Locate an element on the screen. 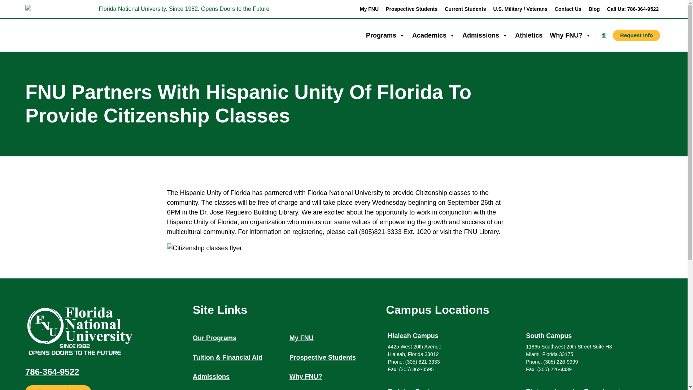 This screenshot has width=693, height=390. Prospective Students is located at coordinates (411, 9).